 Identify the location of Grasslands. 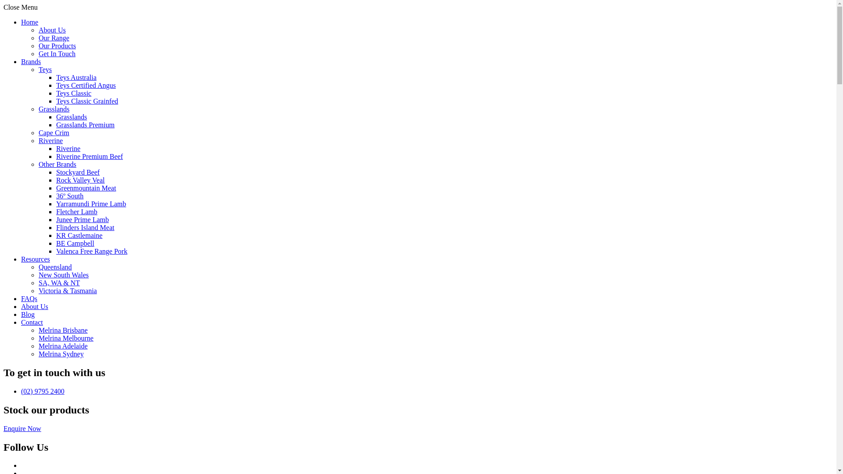
(54, 109).